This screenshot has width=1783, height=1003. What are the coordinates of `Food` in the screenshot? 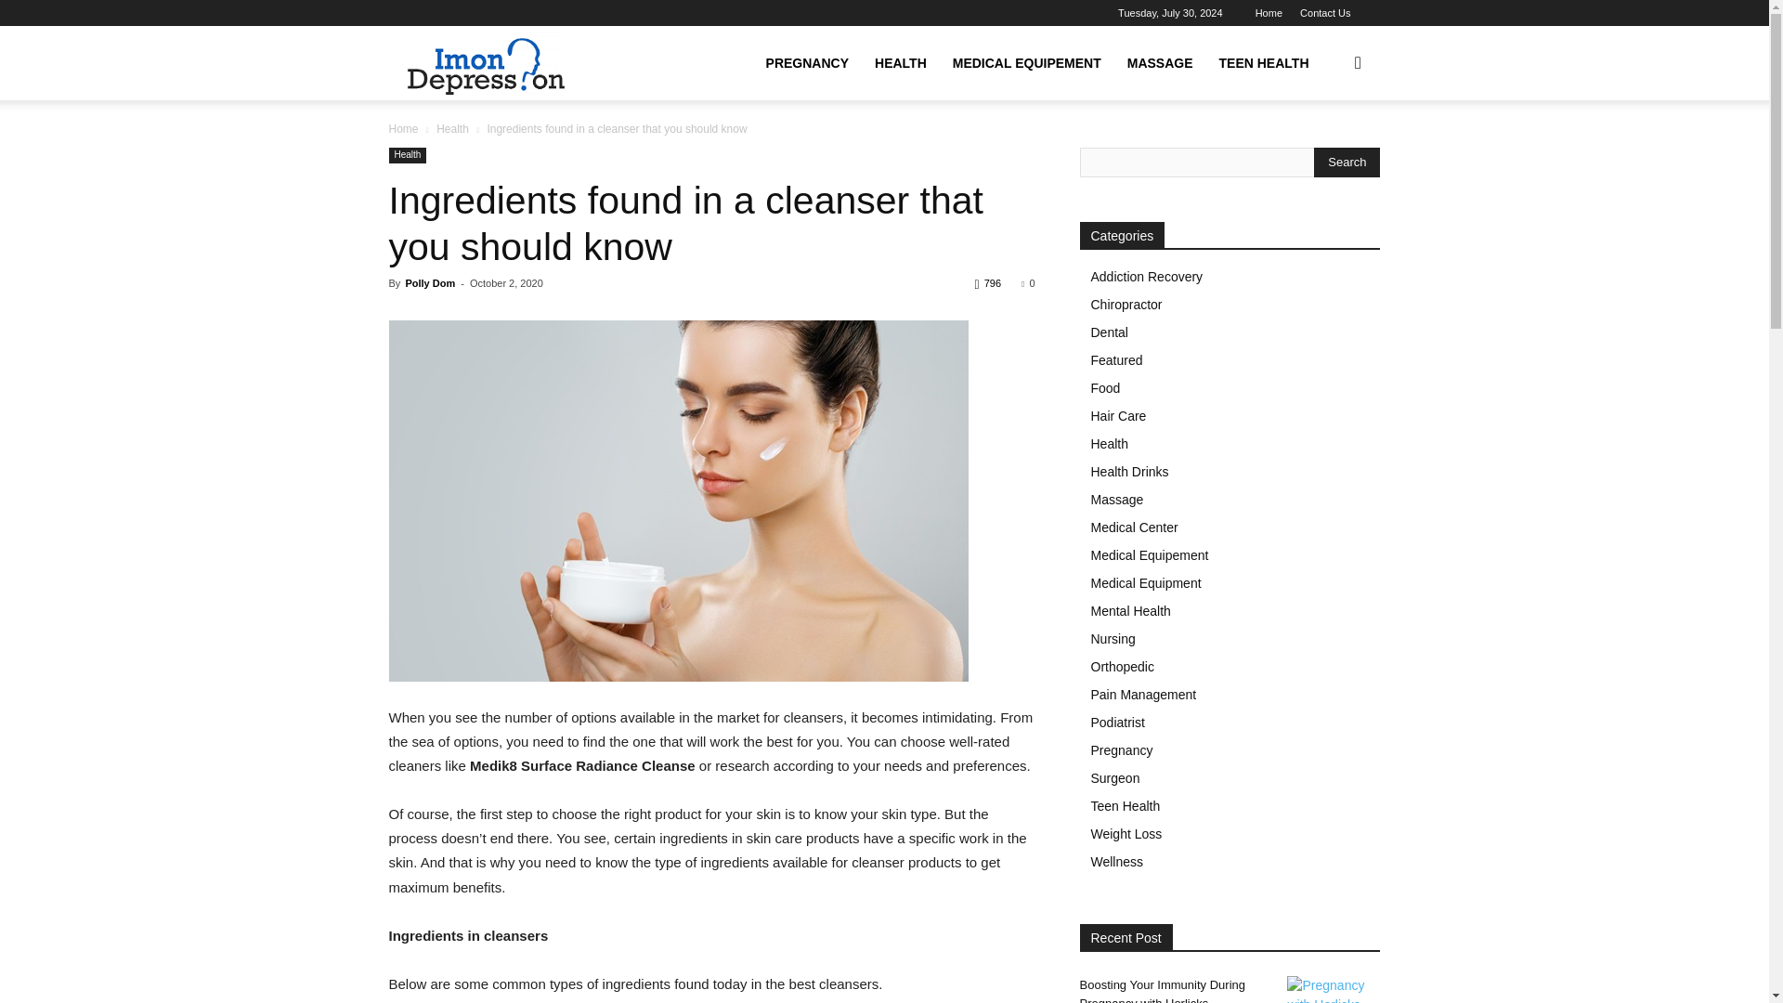 It's located at (1104, 388).